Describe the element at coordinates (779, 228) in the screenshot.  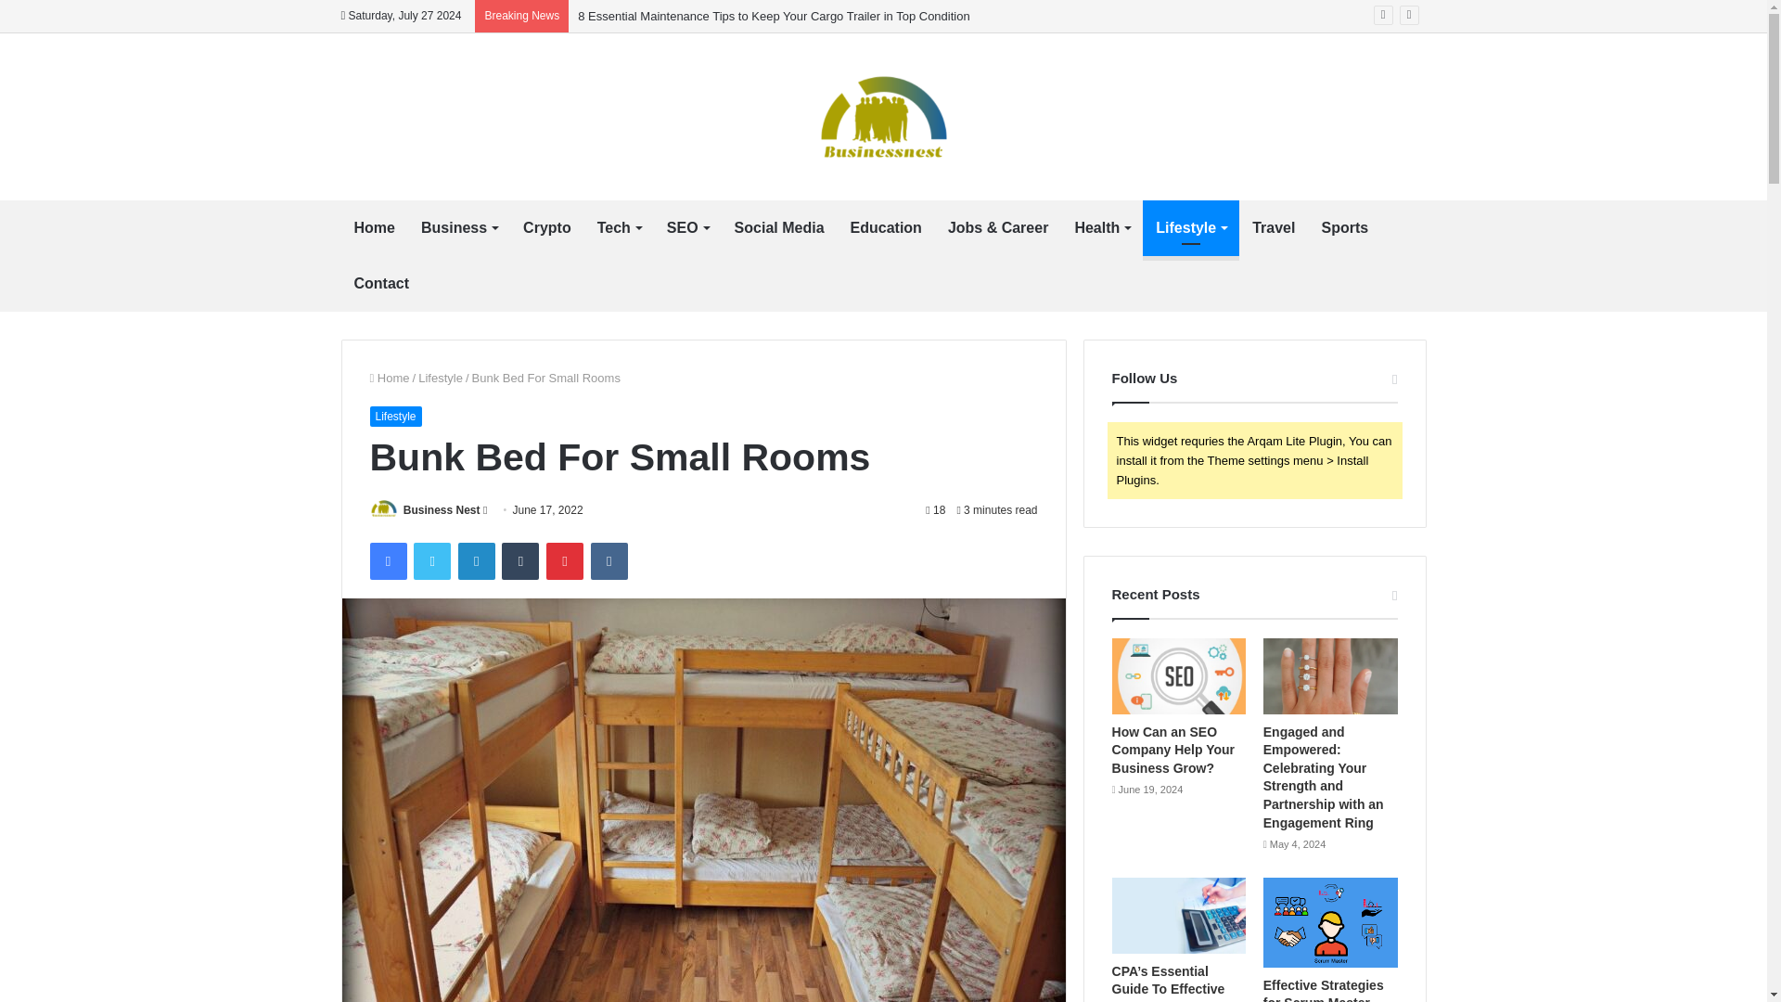
I see `Social Media` at that location.